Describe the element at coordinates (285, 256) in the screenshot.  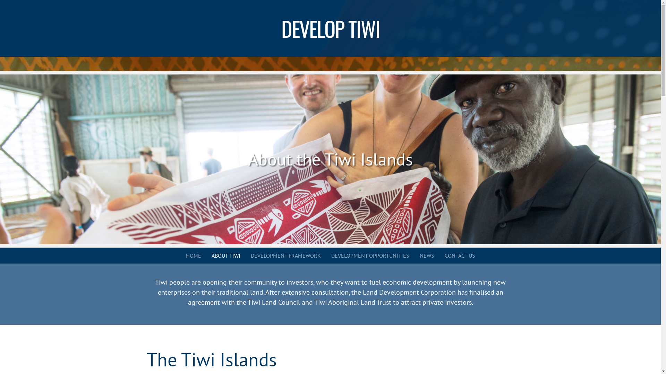
I see `DEVELOPMENT FRAMEWORK` at that location.